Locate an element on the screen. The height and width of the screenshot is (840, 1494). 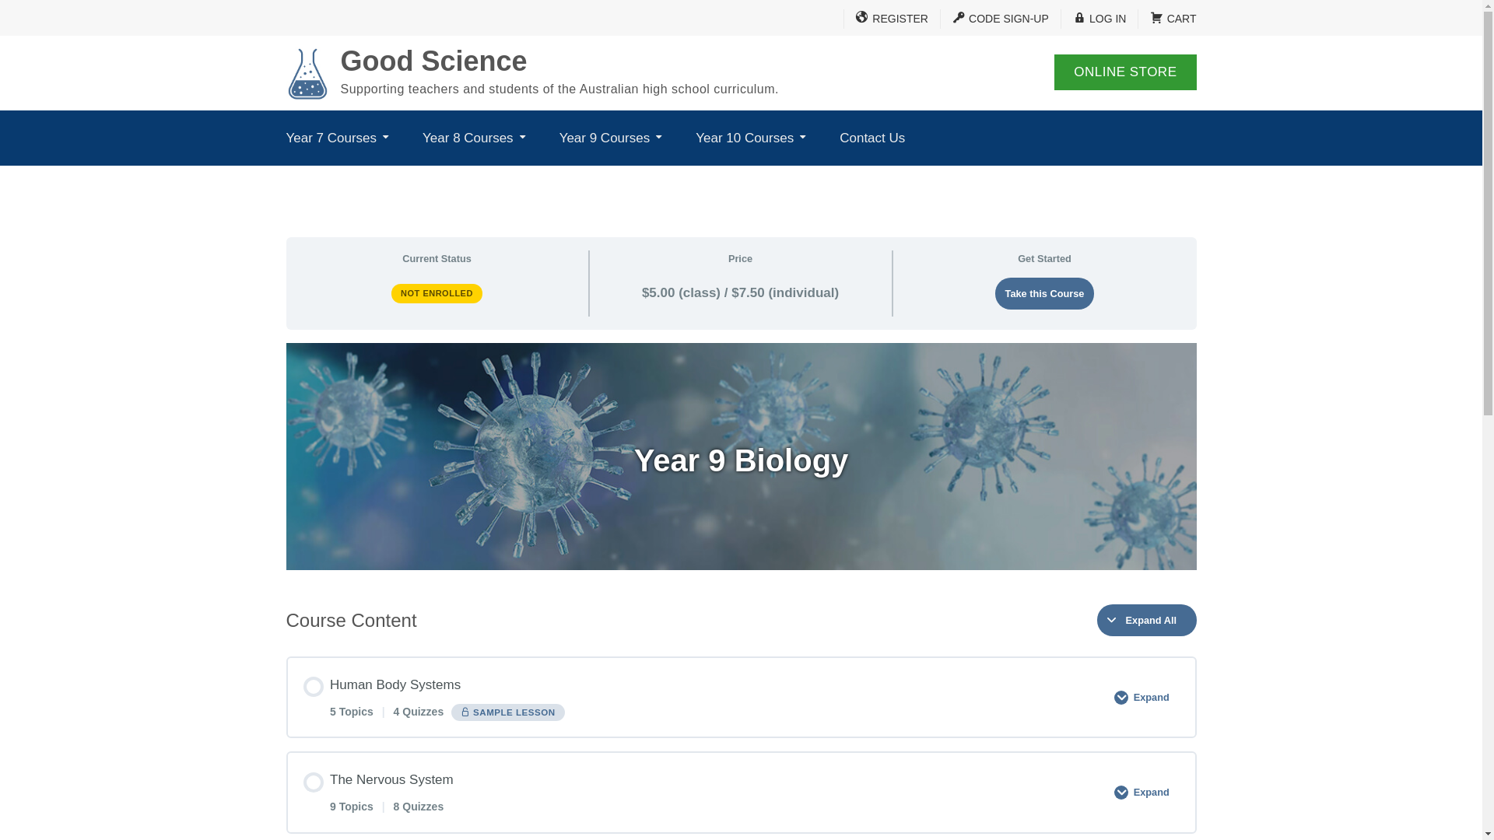
The Nervous System
9 Topics | 8 Quizzes is located at coordinates (704, 792).